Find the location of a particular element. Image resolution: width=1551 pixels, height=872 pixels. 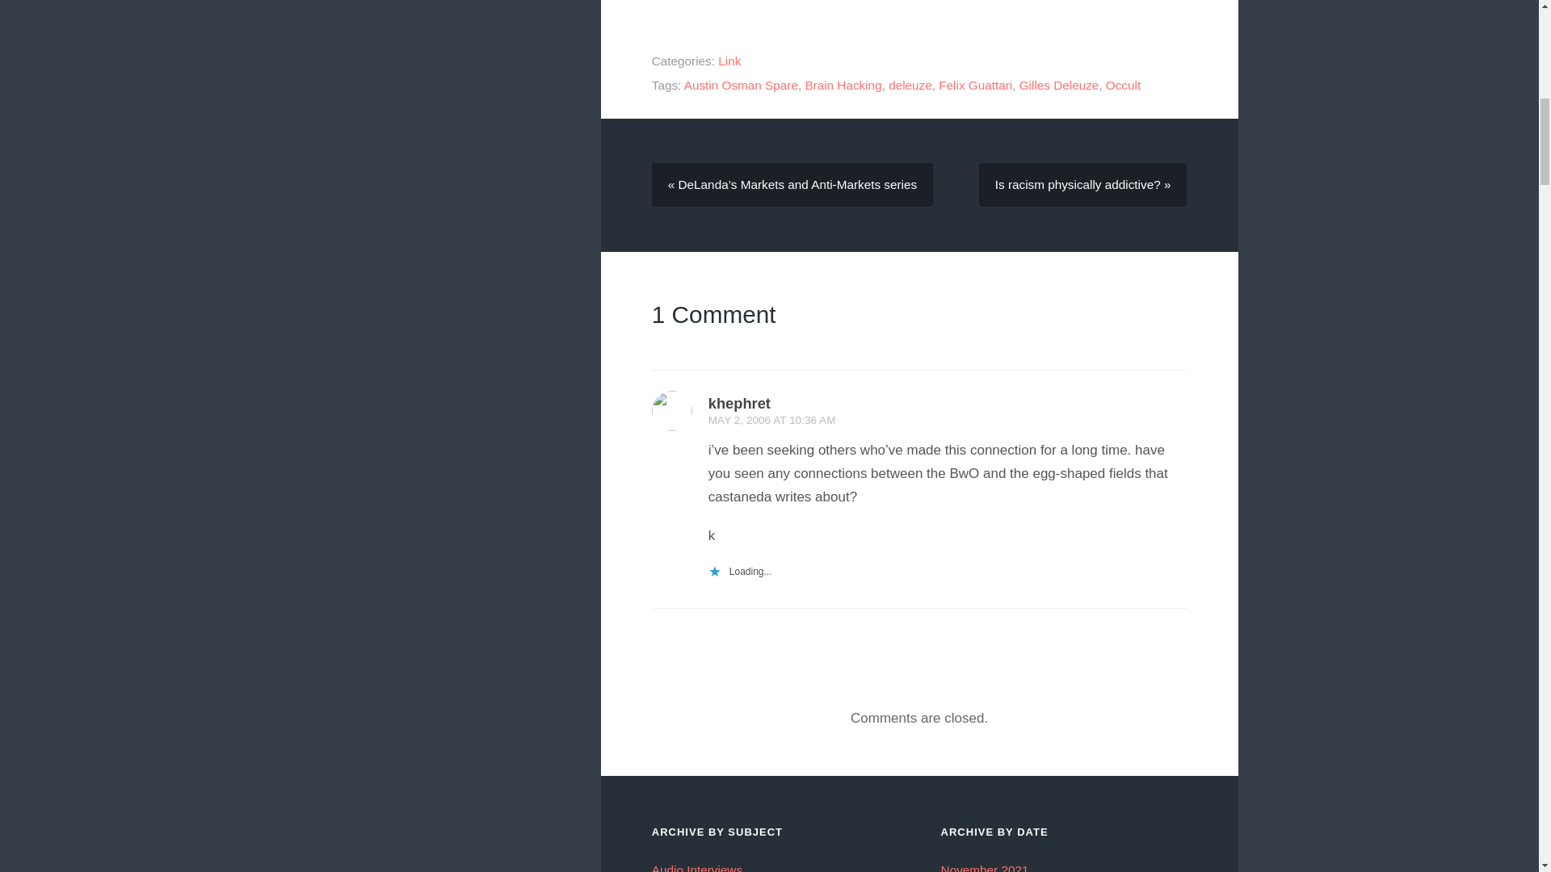

Occult is located at coordinates (1123, 86).